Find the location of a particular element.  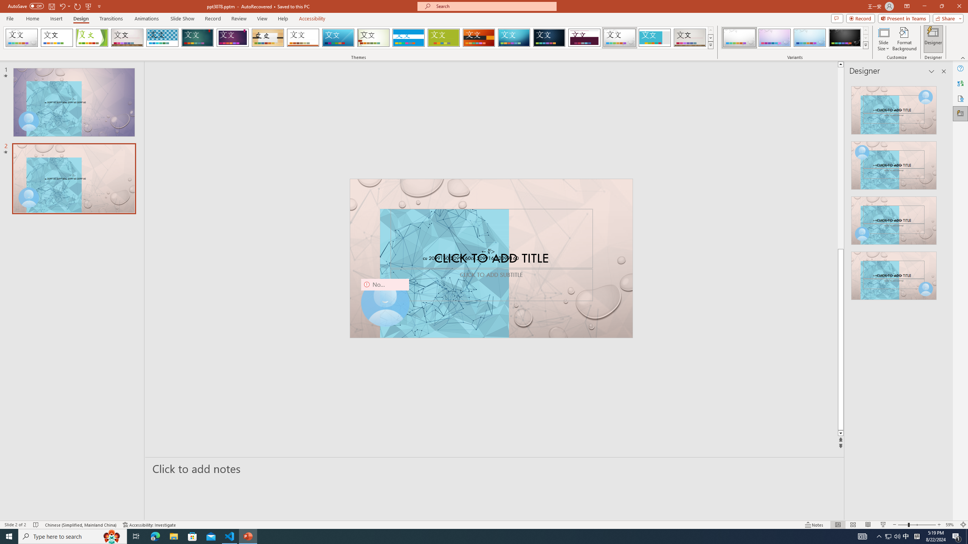

Organic is located at coordinates (268, 38).